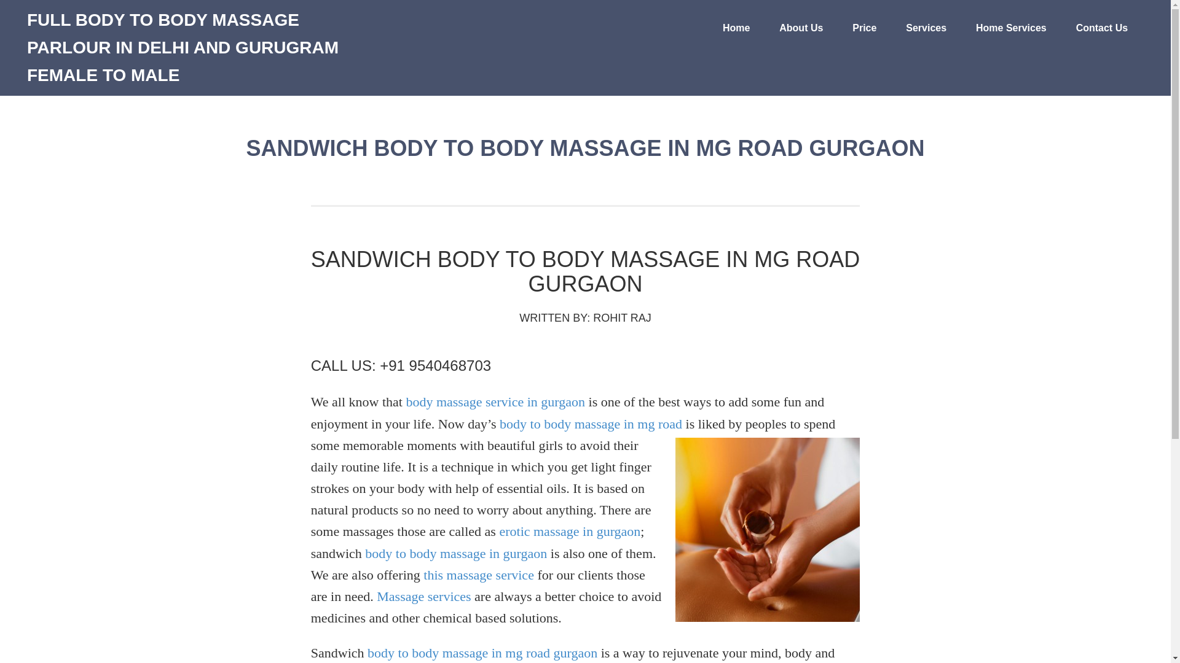  What do you see at coordinates (479, 575) in the screenshot?
I see `this massage service` at bounding box center [479, 575].